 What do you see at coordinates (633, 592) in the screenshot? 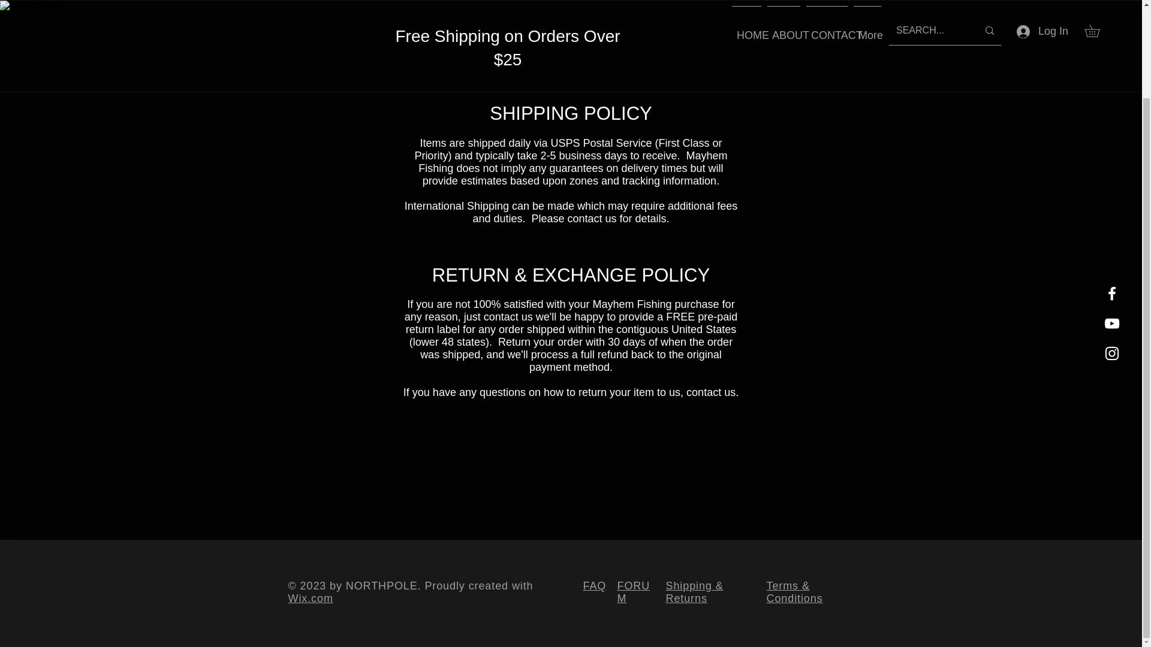
I see `FORUM` at bounding box center [633, 592].